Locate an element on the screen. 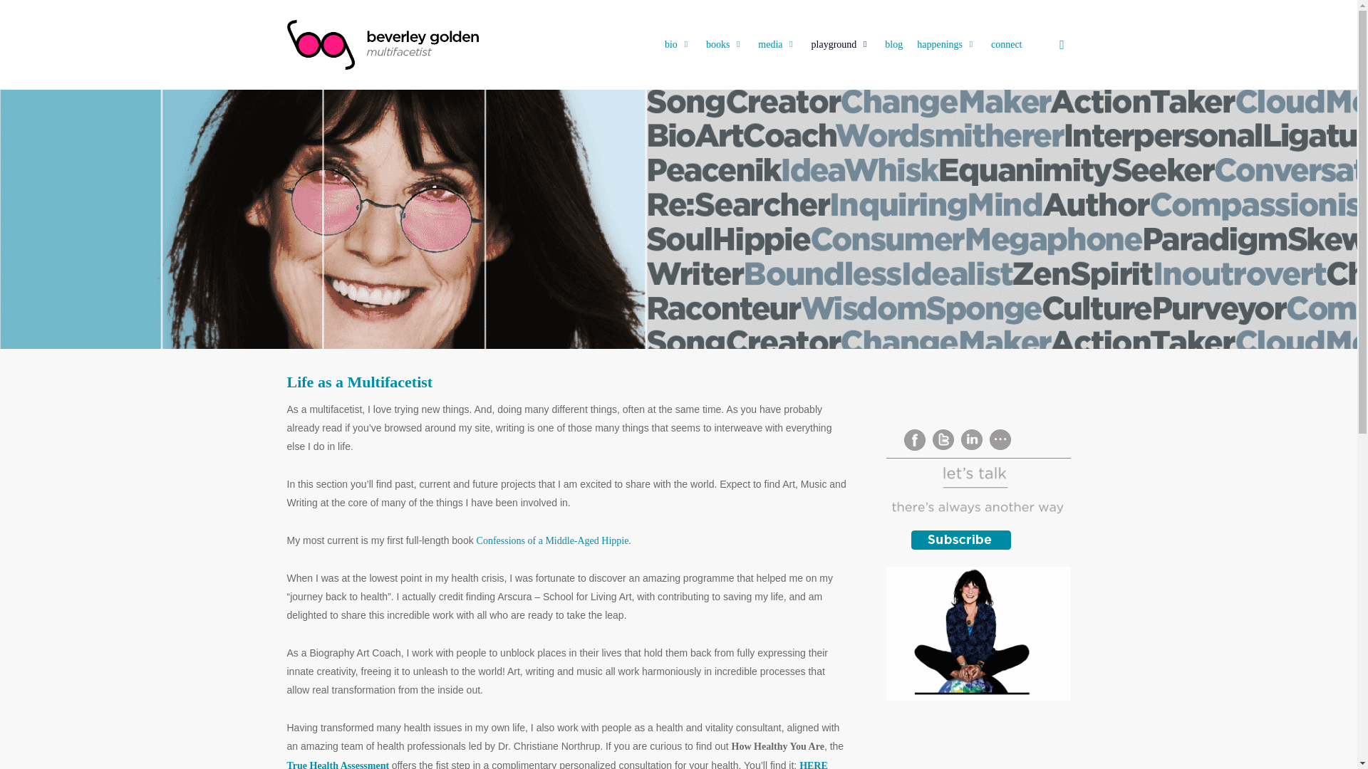 This screenshot has height=769, width=1368. bio is located at coordinates (678, 44).